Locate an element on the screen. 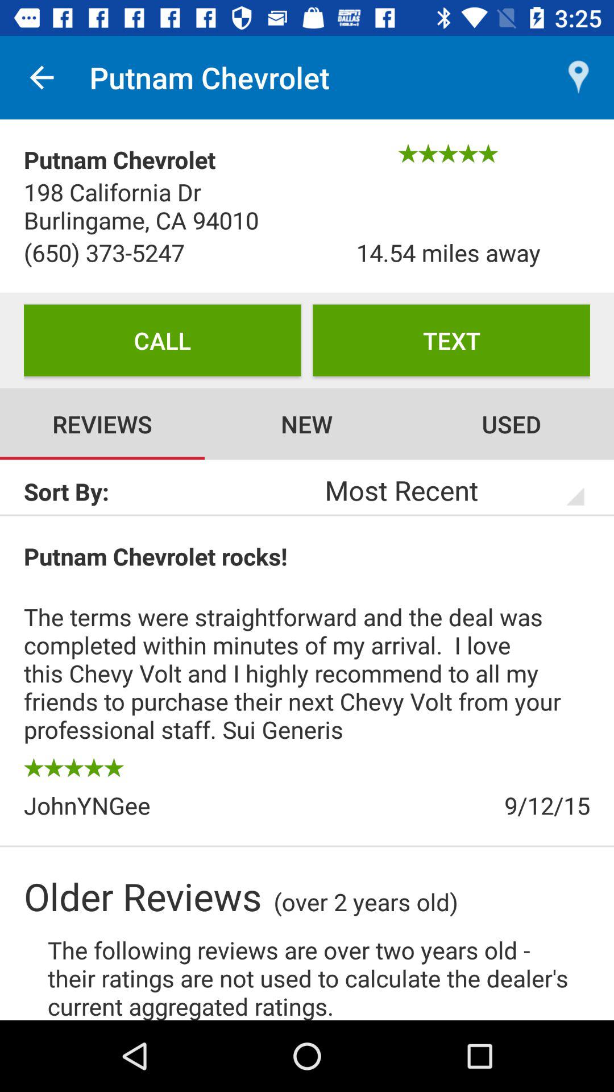  turn on the icon below new icon is located at coordinates (439, 490).